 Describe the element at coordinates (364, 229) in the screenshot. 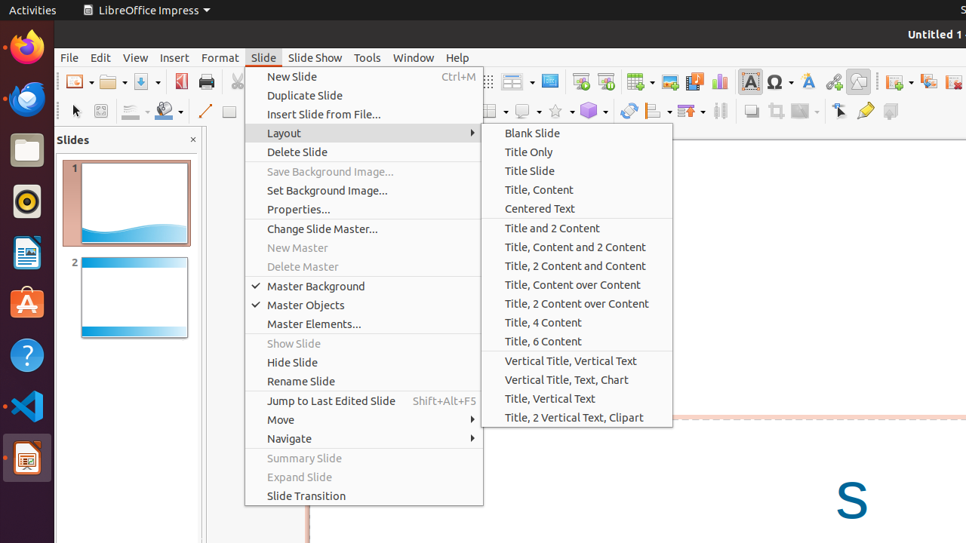

I see `Change Slide Master...` at that location.